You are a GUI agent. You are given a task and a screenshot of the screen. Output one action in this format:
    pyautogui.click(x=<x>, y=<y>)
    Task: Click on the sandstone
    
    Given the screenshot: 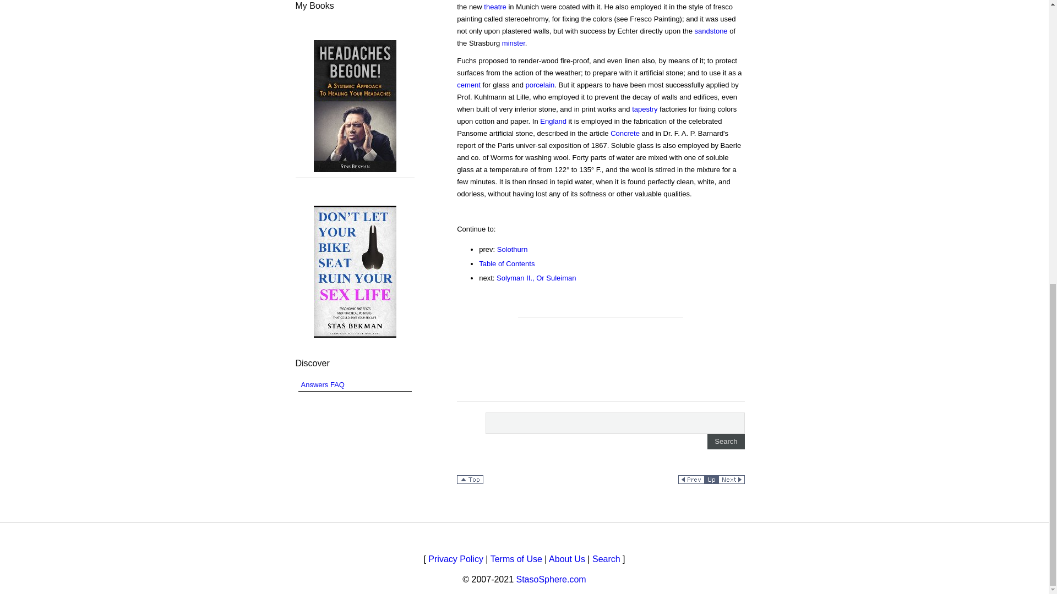 What is the action you would take?
    pyautogui.click(x=711, y=31)
    